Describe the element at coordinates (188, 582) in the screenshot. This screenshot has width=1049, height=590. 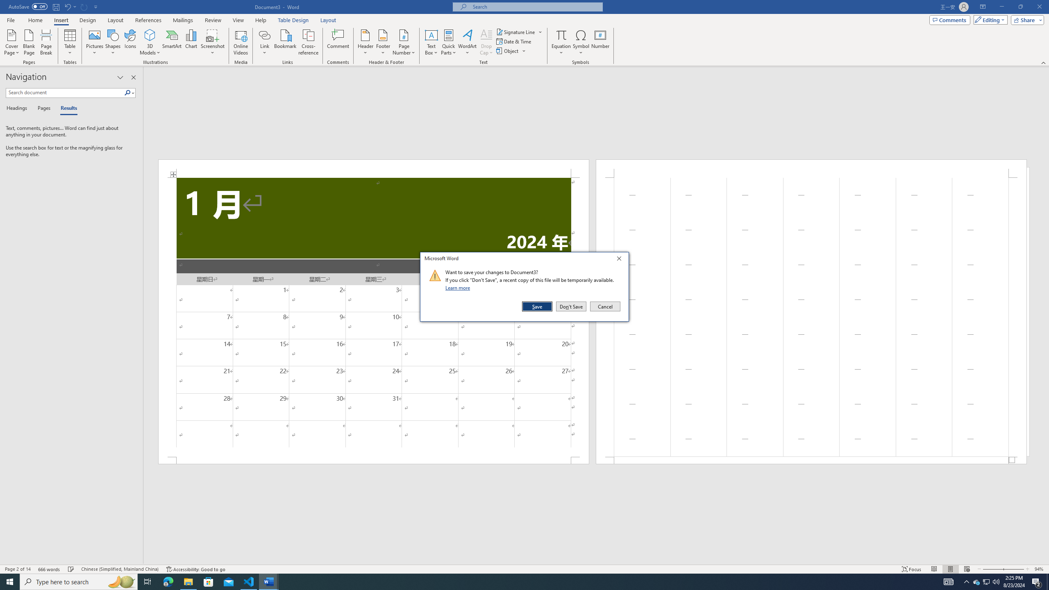
I see `File Explorer - 1 running window` at that location.